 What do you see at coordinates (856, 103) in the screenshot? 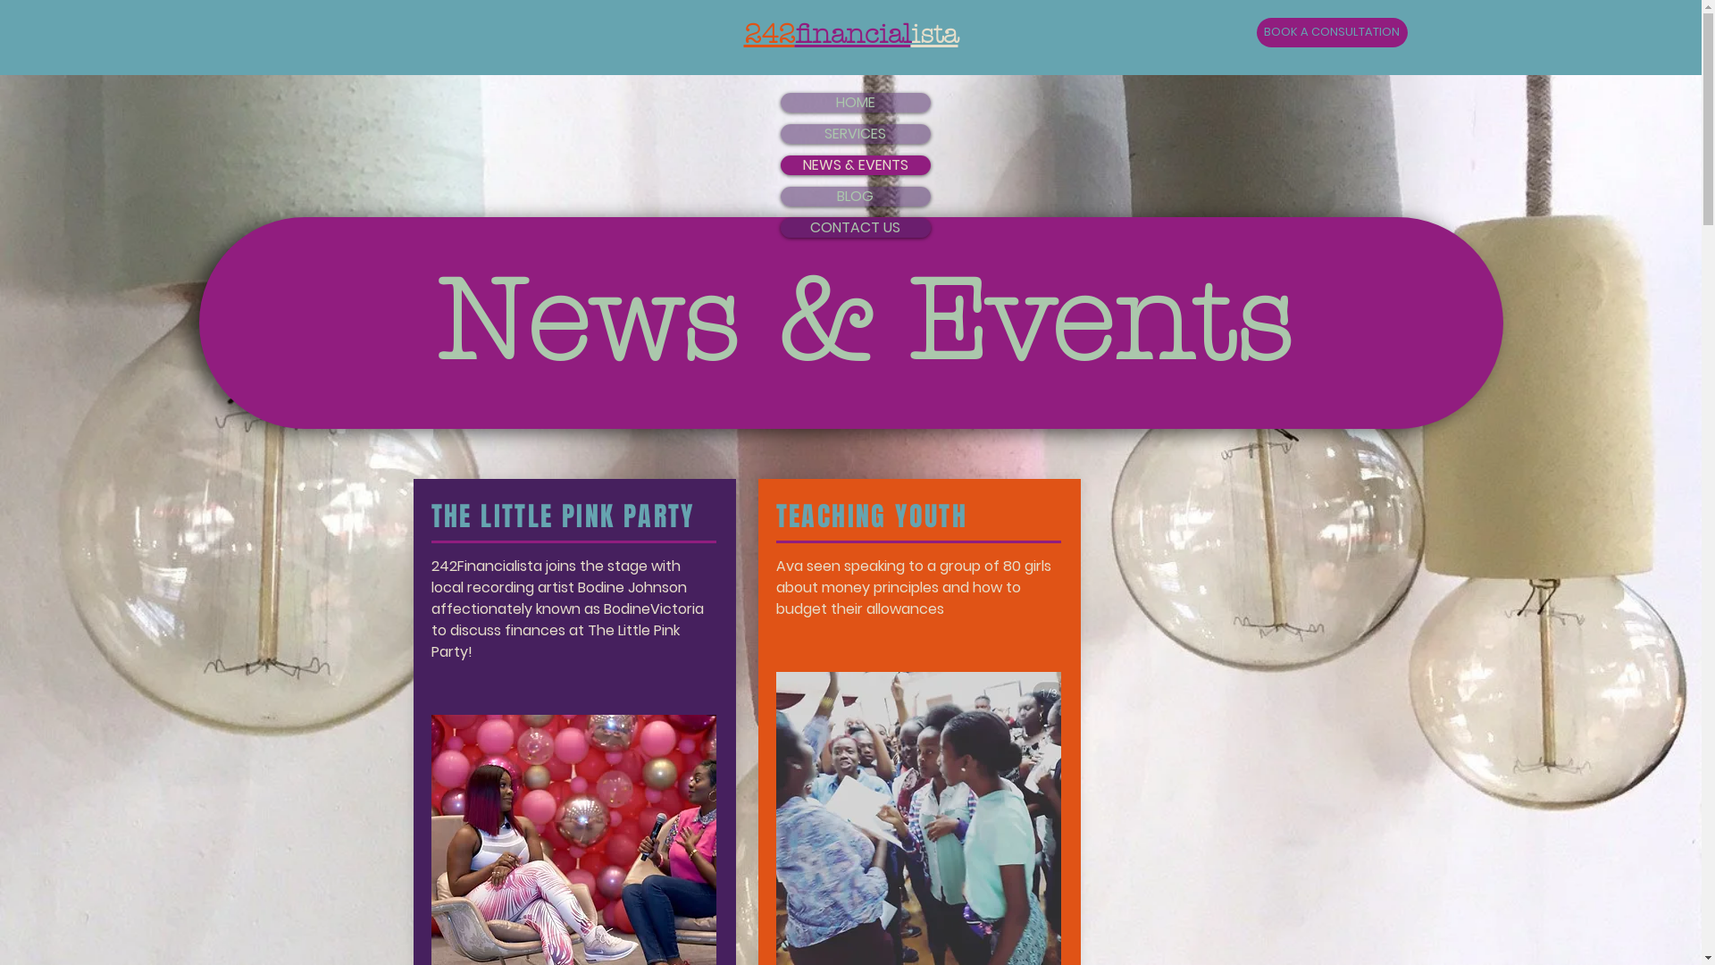
I see `HOME` at bounding box center [856, 103].